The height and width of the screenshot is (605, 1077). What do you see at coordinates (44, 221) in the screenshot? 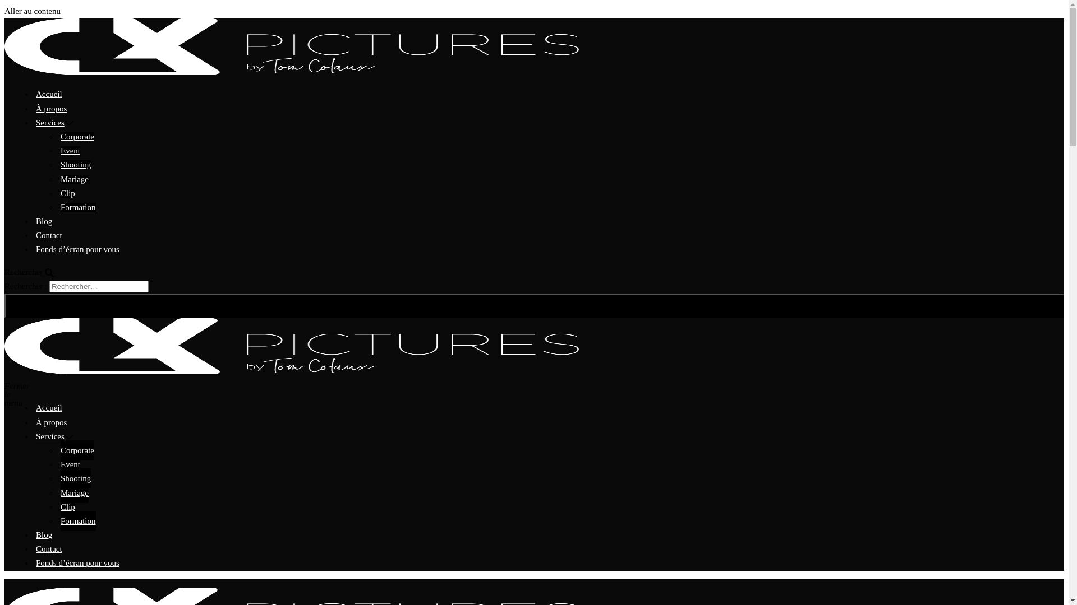
I see `Blog` at bounding box center [44, 221].